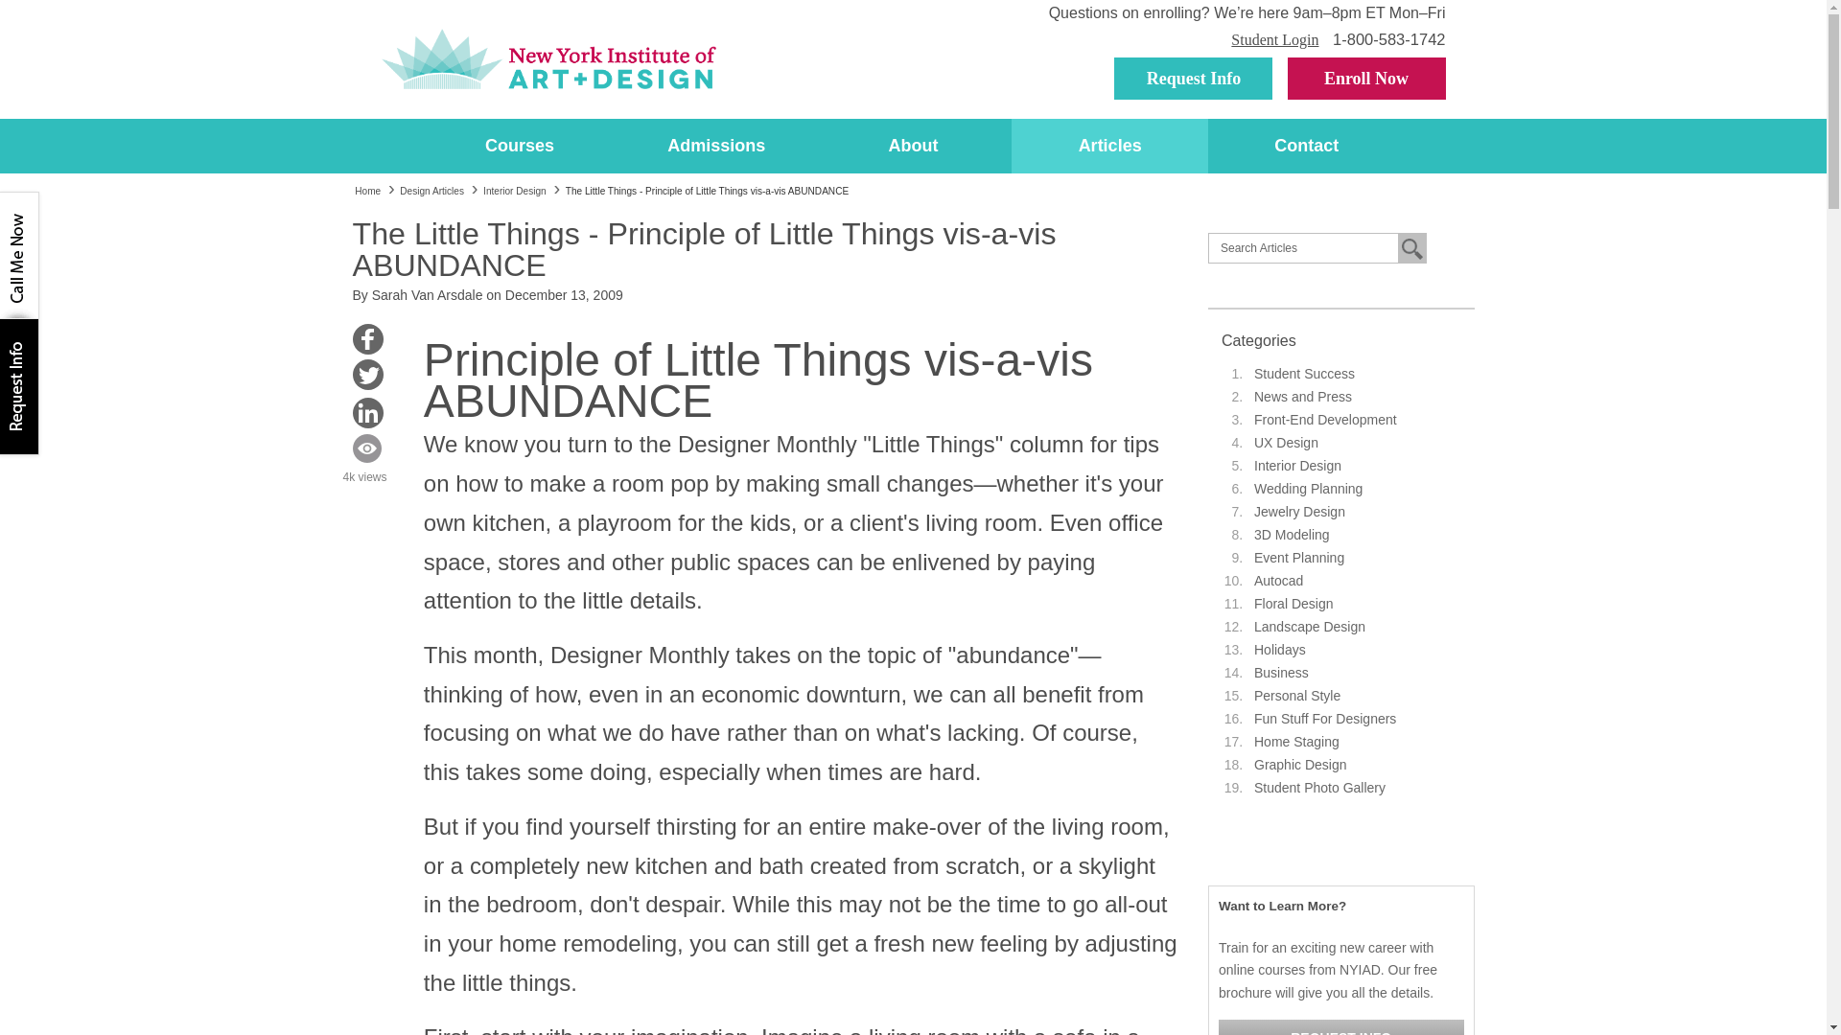 The height and width of the screenshot is (1035, 1841). I want to click on Articles, so click(1108, 146).